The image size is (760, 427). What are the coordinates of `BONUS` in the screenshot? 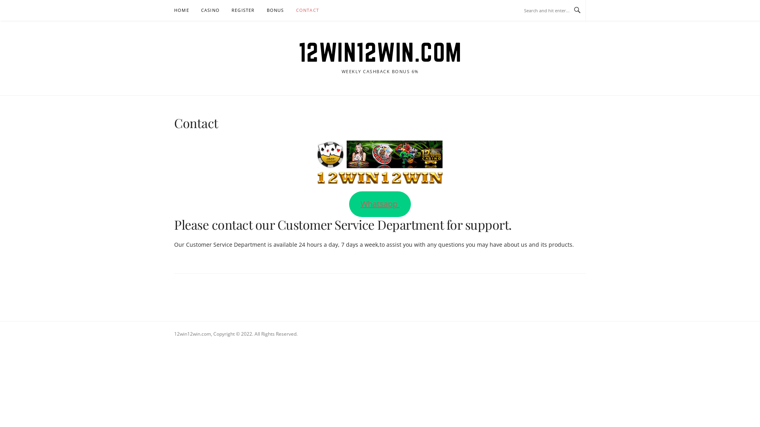 It's located at (275, 10).